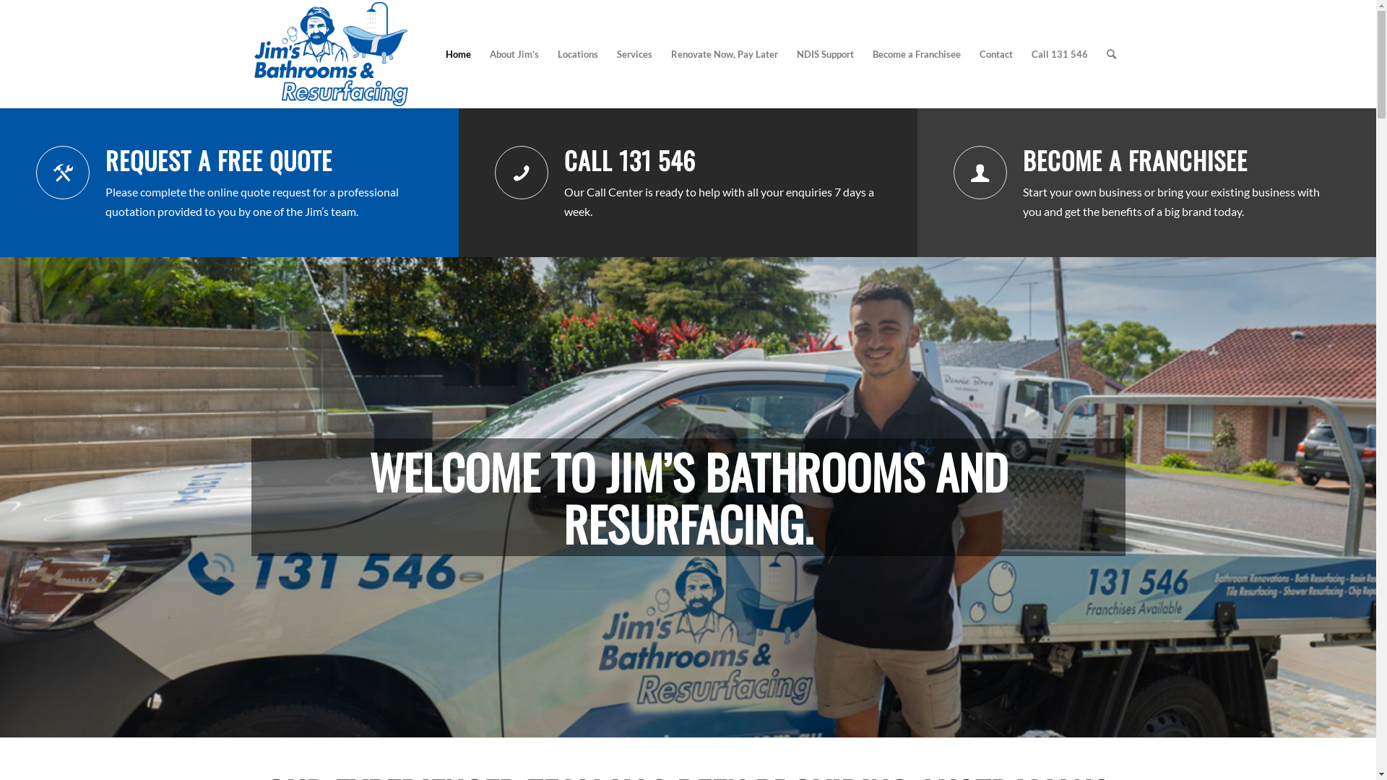  What do you see at coordinates (577, 54) in the screenshot?
I see `Locations` at bounding box center [577, 54].